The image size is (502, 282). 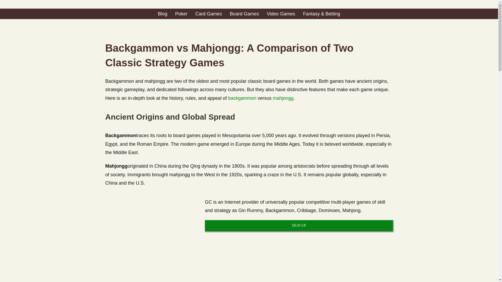 I want to click on Poker, so click(x=181, y=14).